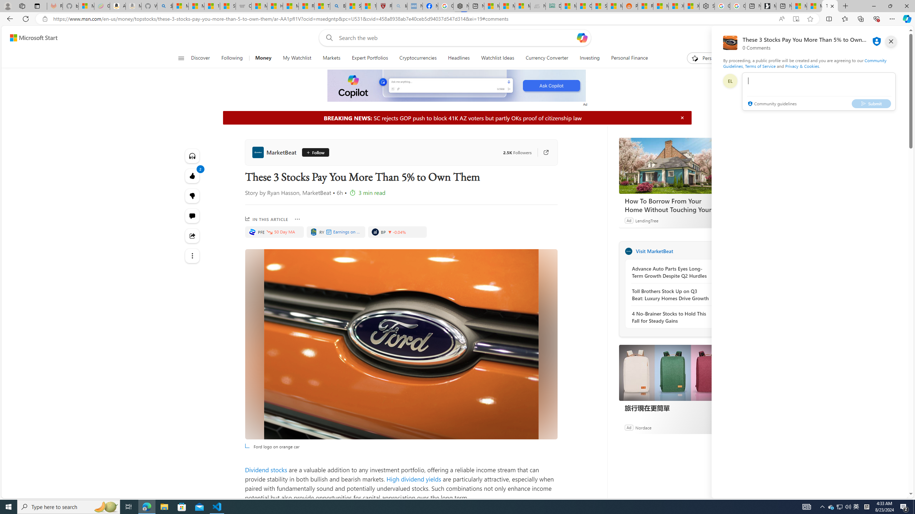 The width and height of the screenshot is (915, 514). I want to click on Headlines, so click(459, 58).